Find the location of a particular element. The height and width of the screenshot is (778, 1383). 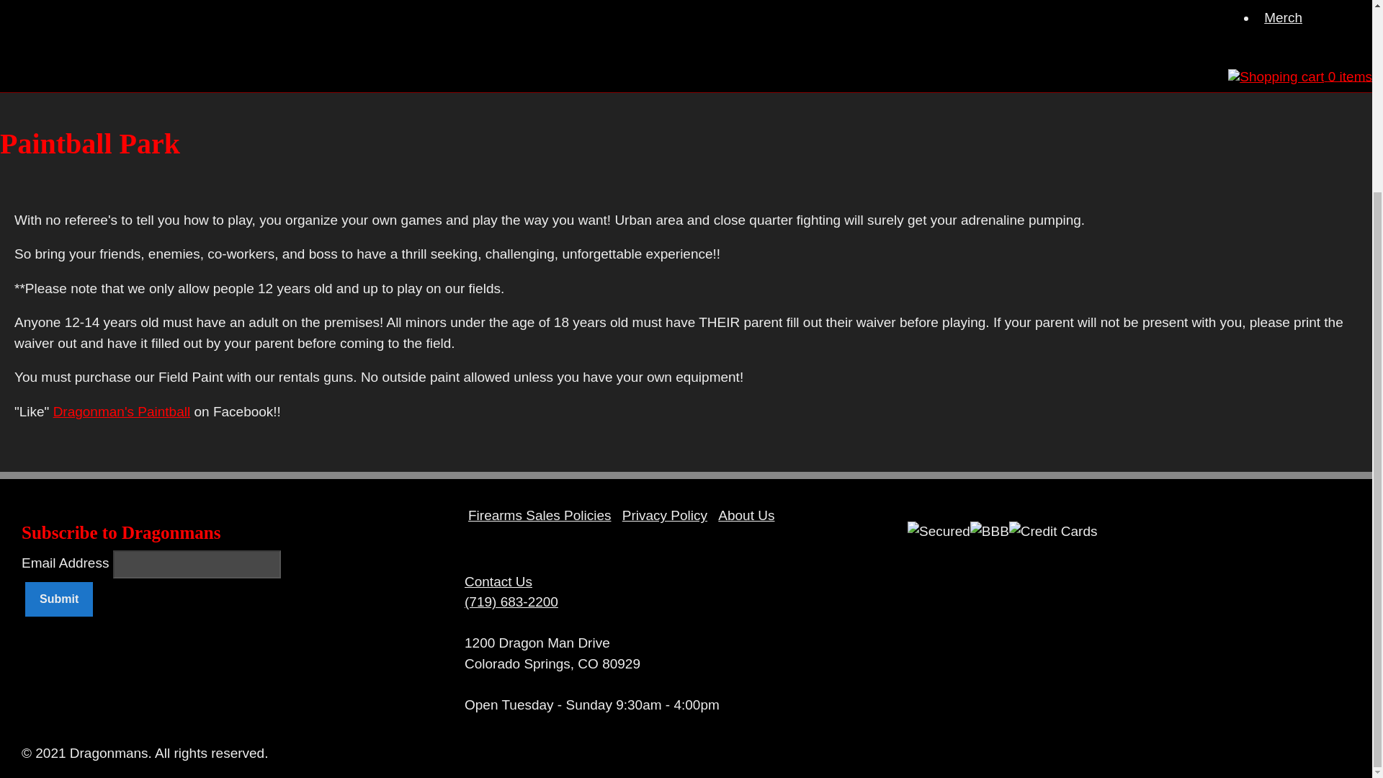

Firearms Sales Policies is located at coordinates (540, 515).